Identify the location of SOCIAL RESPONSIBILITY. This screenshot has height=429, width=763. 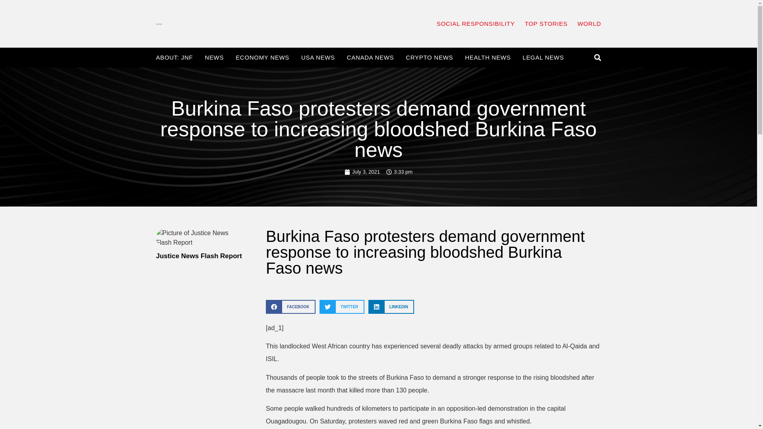
(476, 24).